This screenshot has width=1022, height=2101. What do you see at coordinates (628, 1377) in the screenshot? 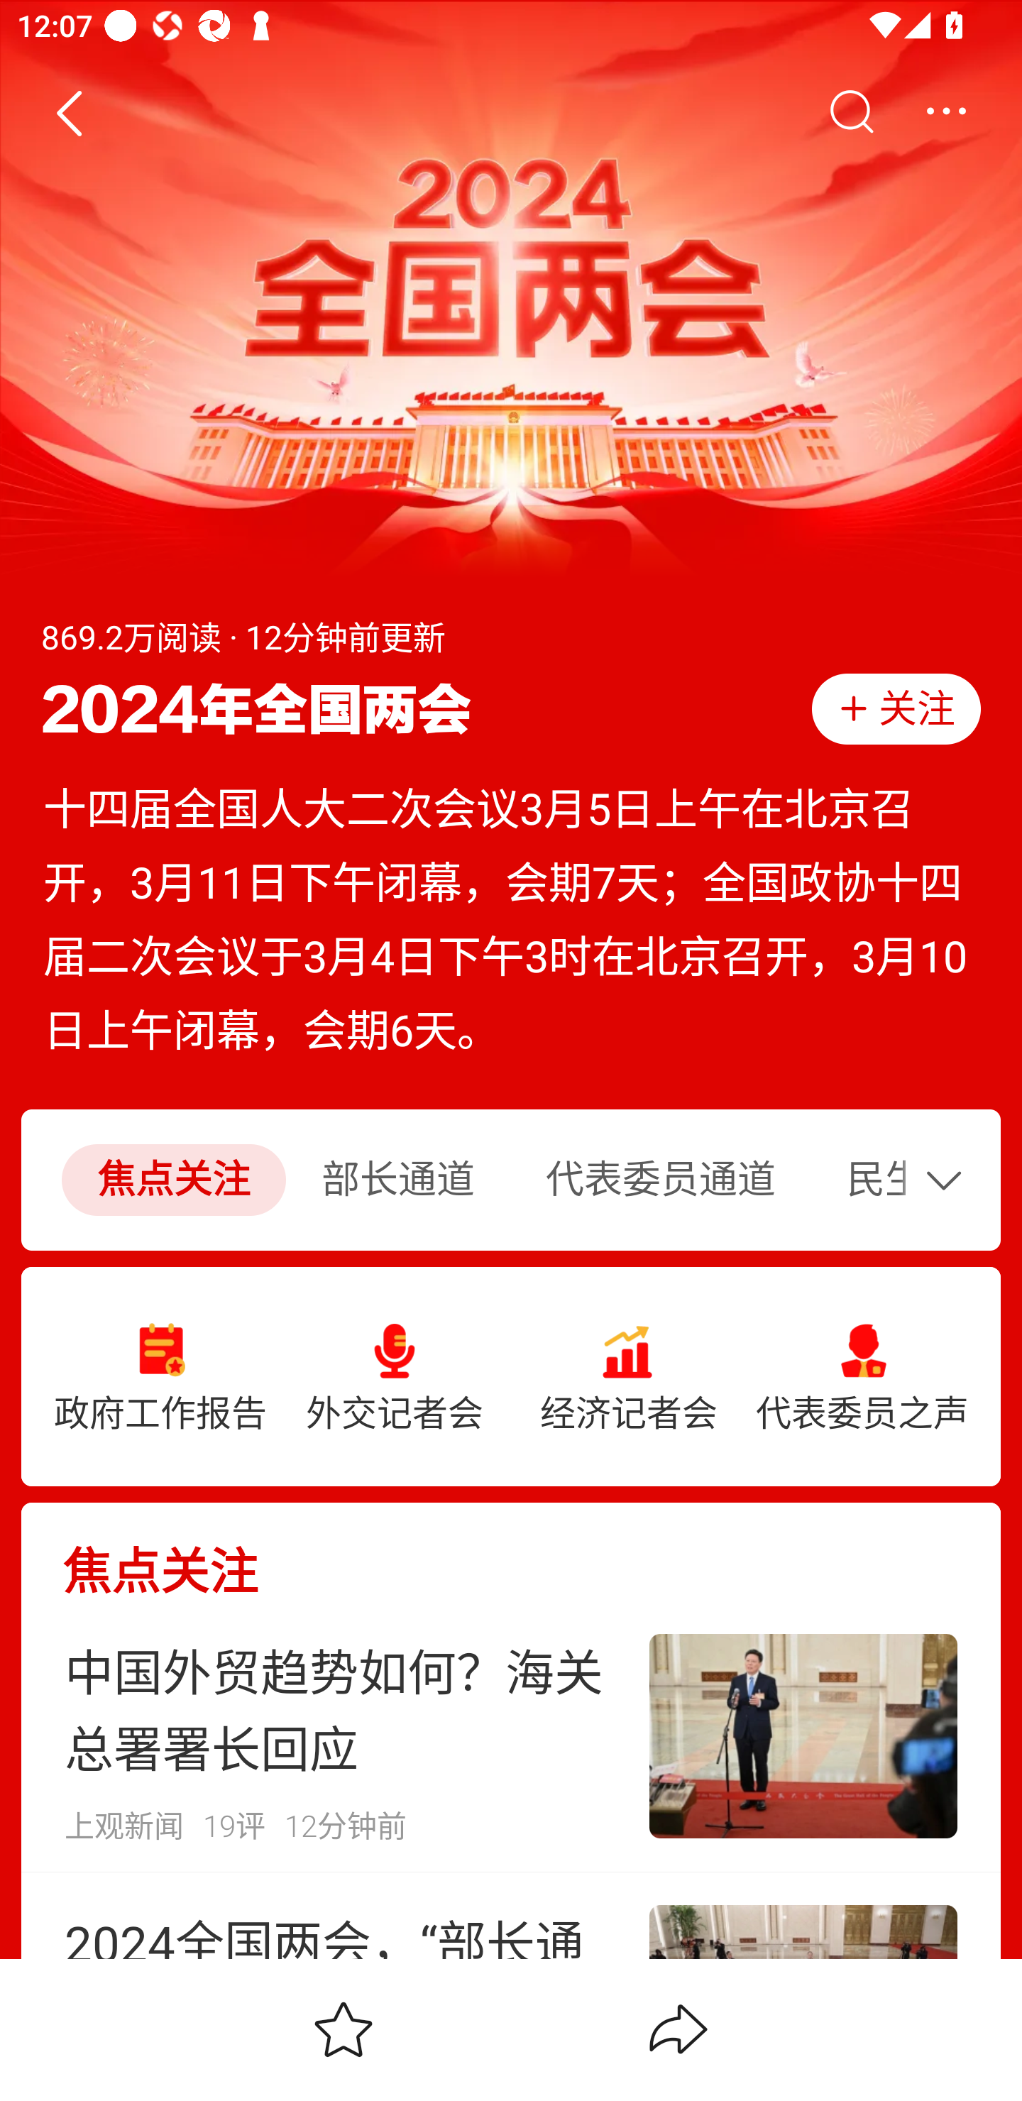
I see `经济记者会` at bounding box center [628, 1377].